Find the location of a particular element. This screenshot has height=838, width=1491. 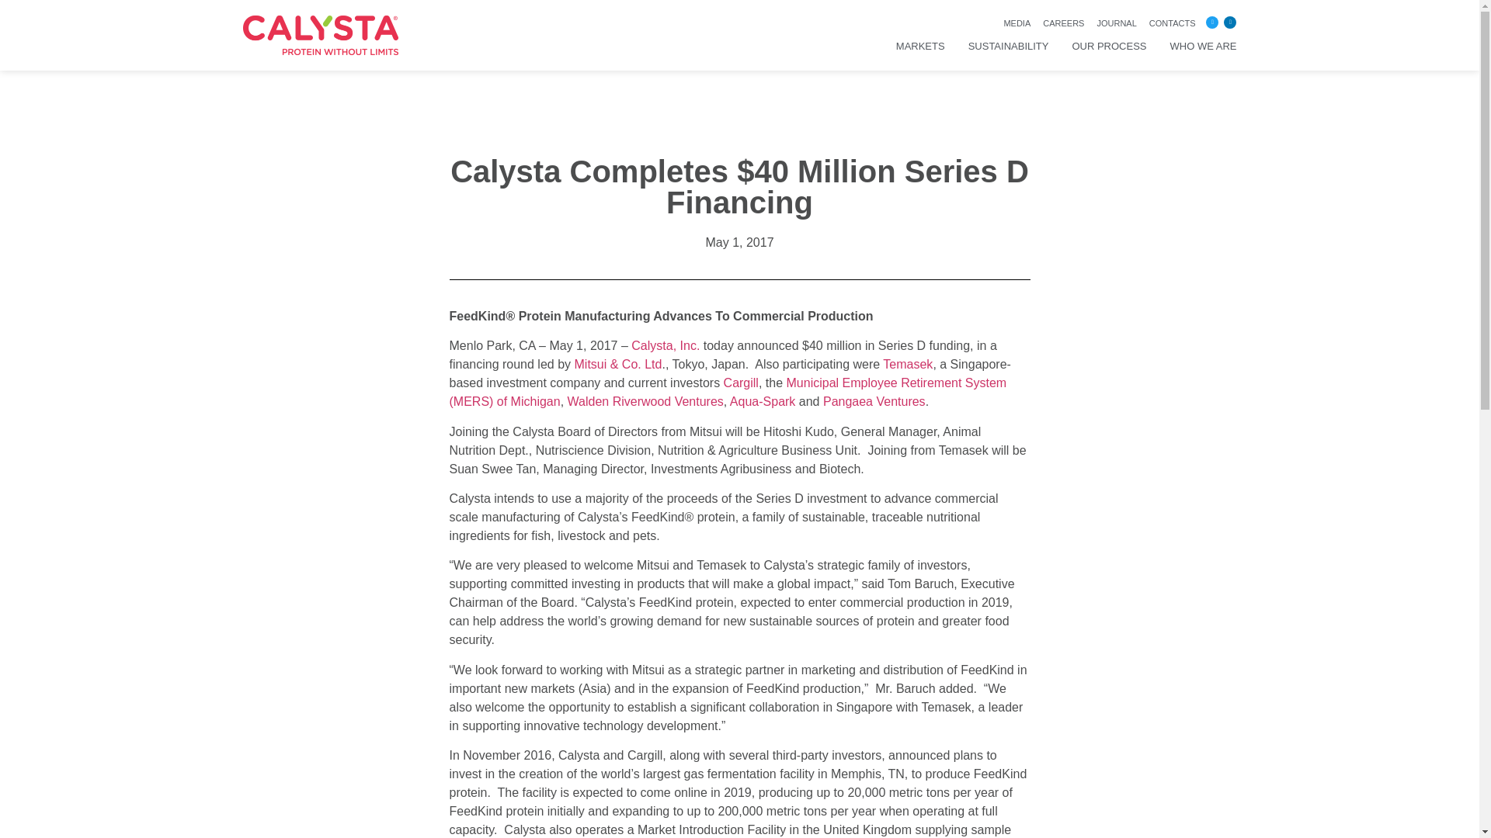

JOURNAL is located at coordinates (1116, 23).